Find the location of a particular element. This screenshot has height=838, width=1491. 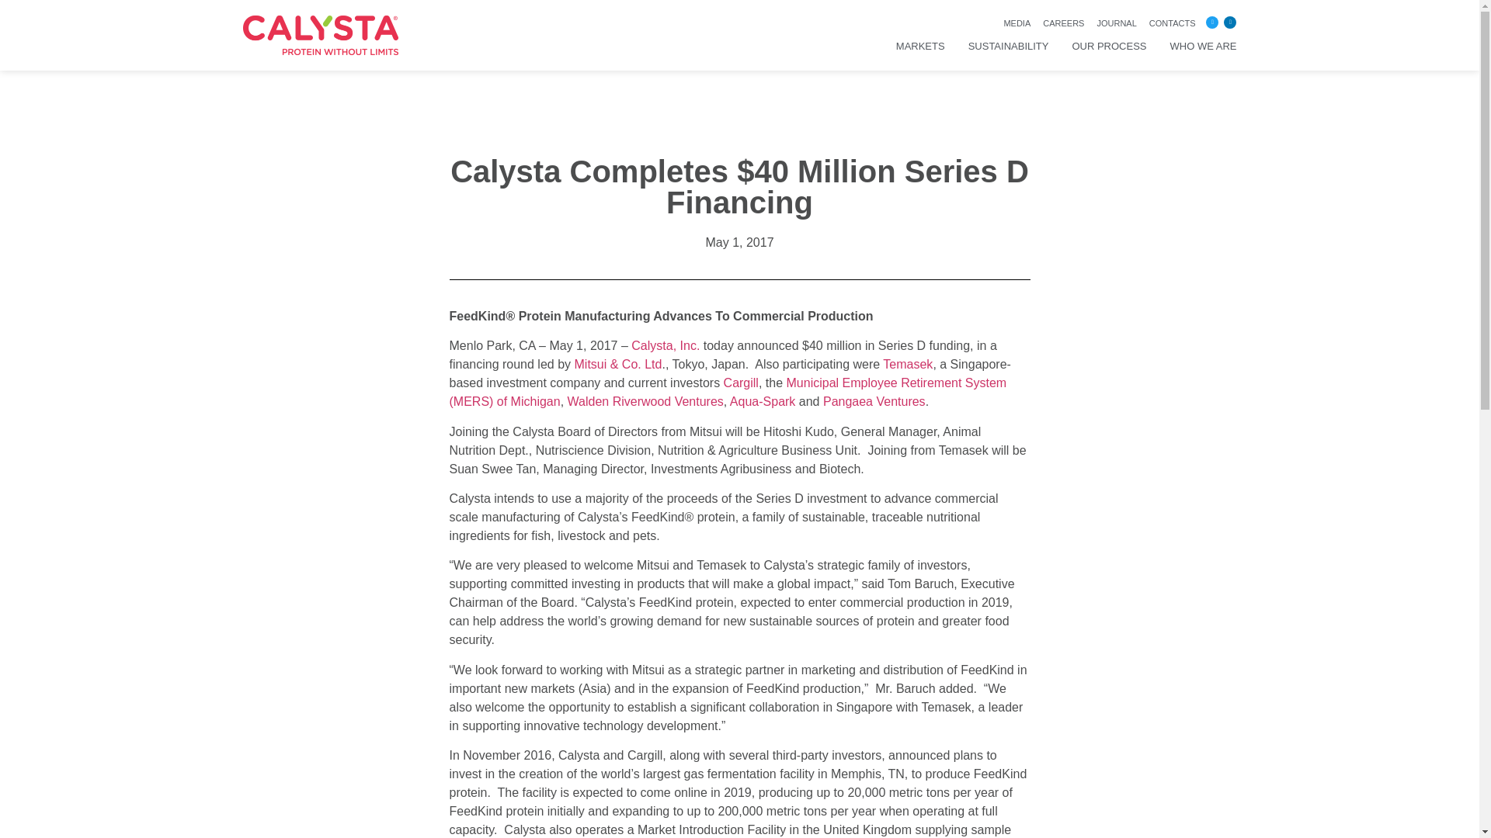

JOURNAL is located at coordinates (1116, 23).